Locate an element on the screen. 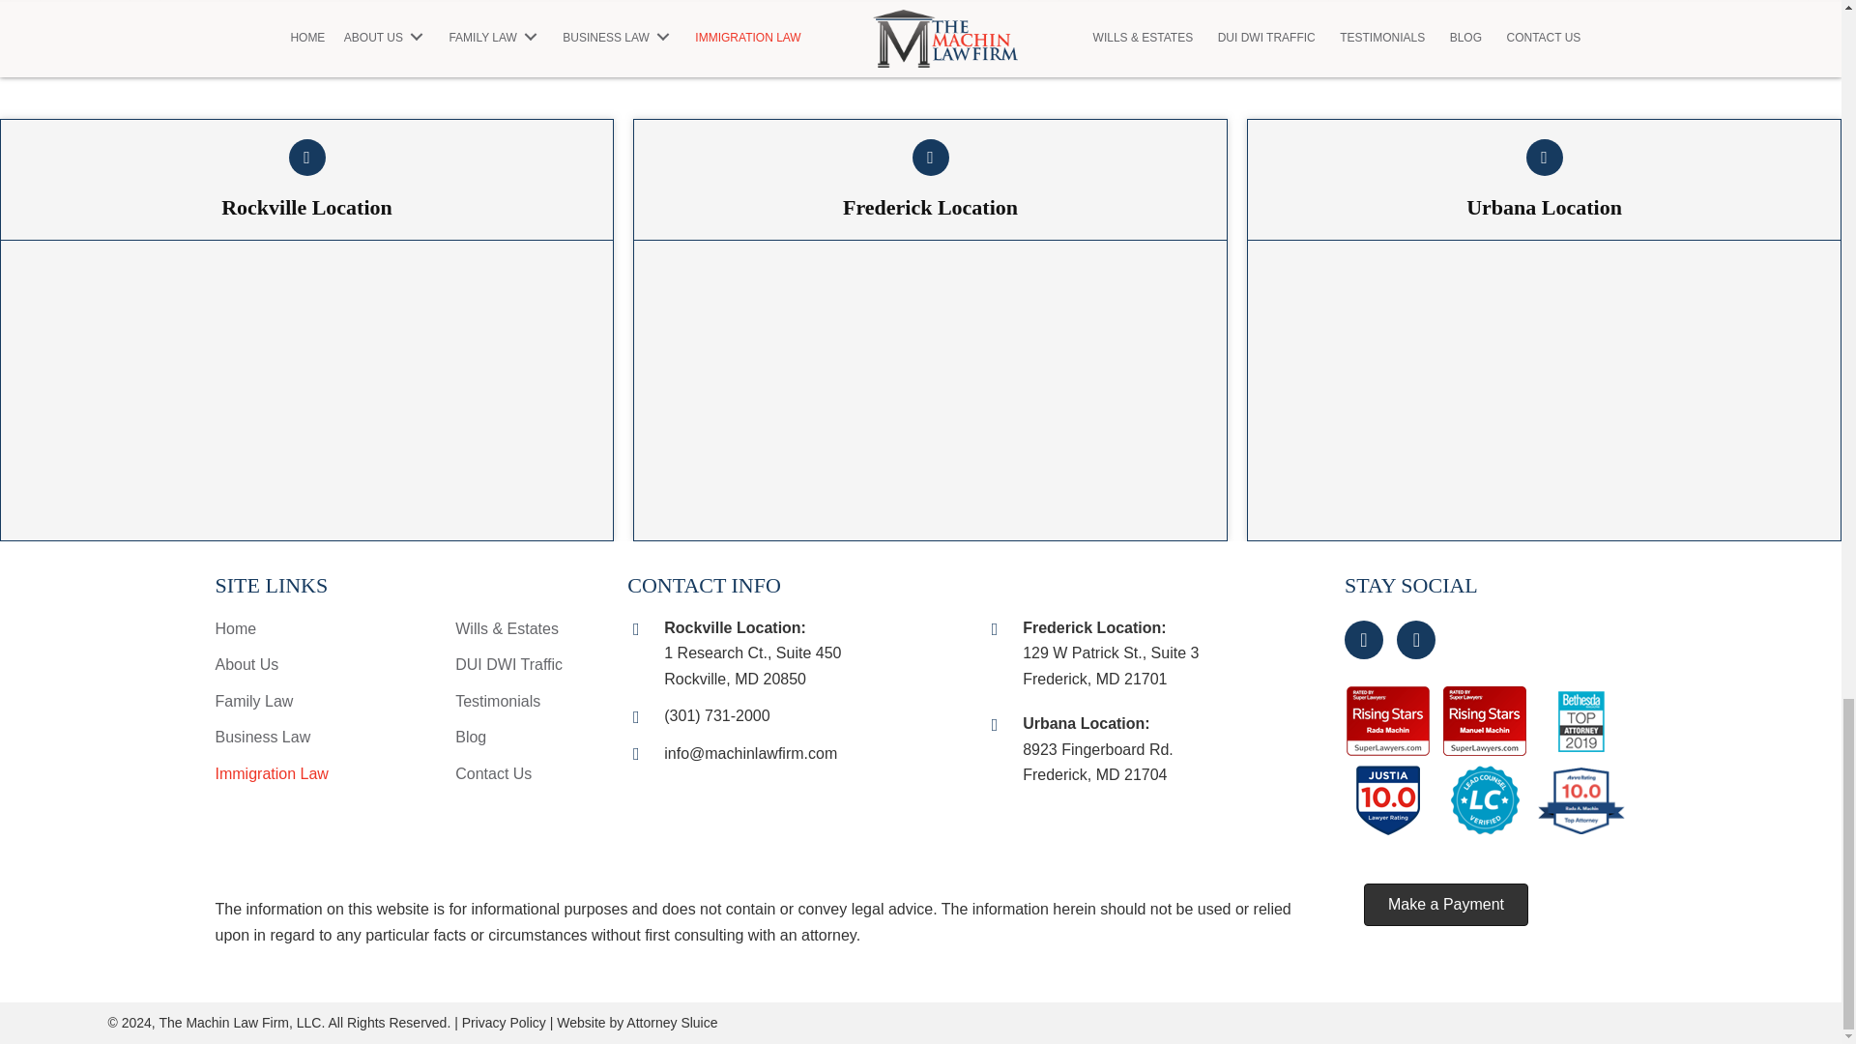  Facebook is located at coordinates (1363, 639).